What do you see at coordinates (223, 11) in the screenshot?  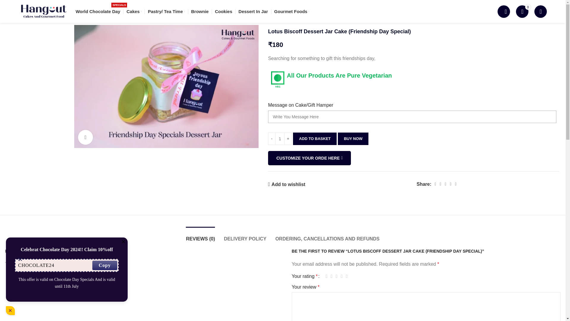 I see `ADD TO BASKET` at bounding box center [223, 11].